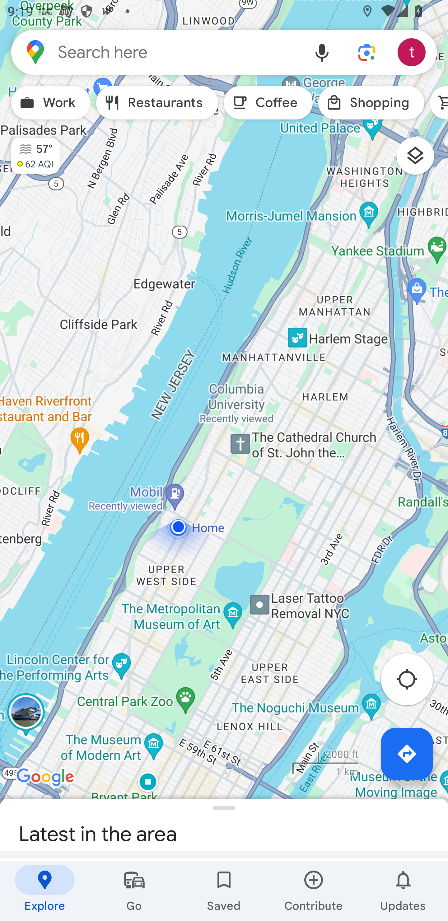  I want to click on Directions, so click(407, 754).